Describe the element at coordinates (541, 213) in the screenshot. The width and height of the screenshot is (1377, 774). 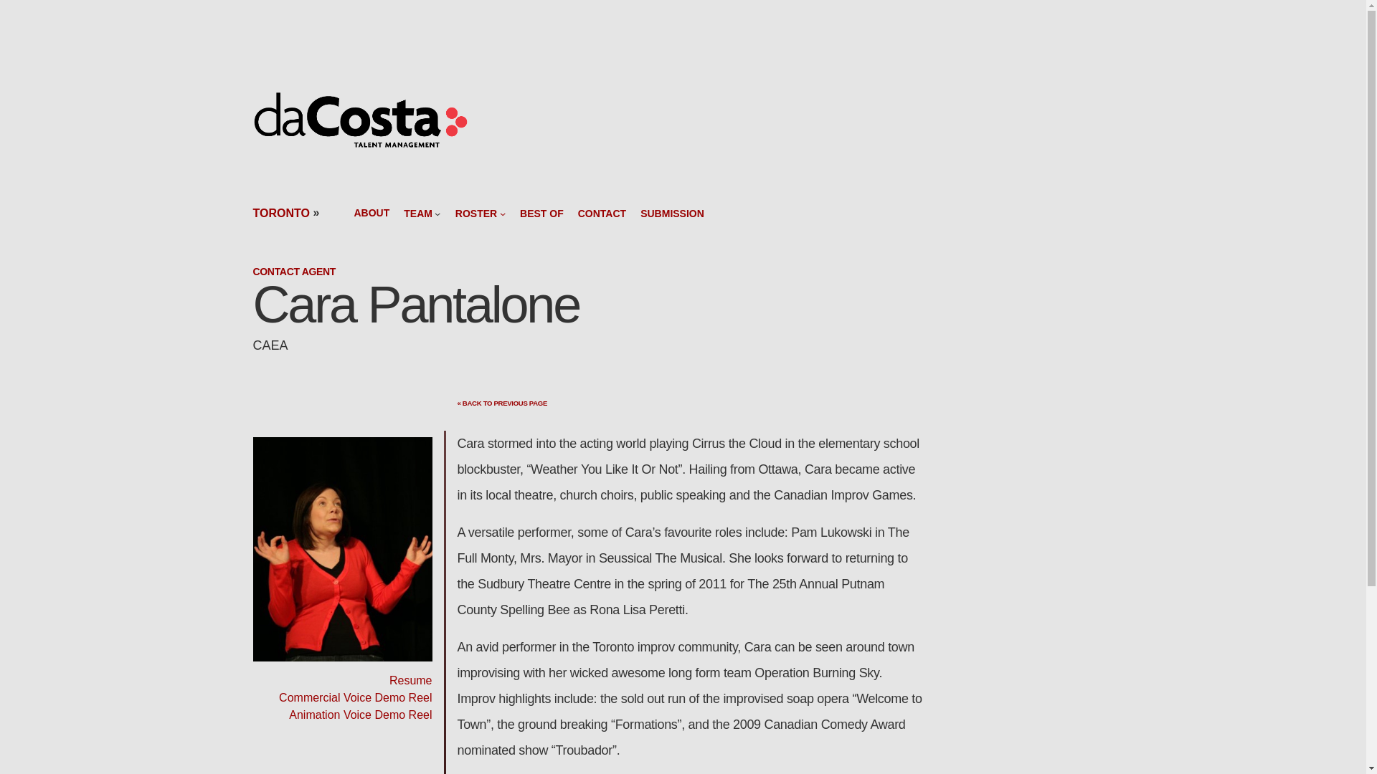
I see `BEST OF` at that location.